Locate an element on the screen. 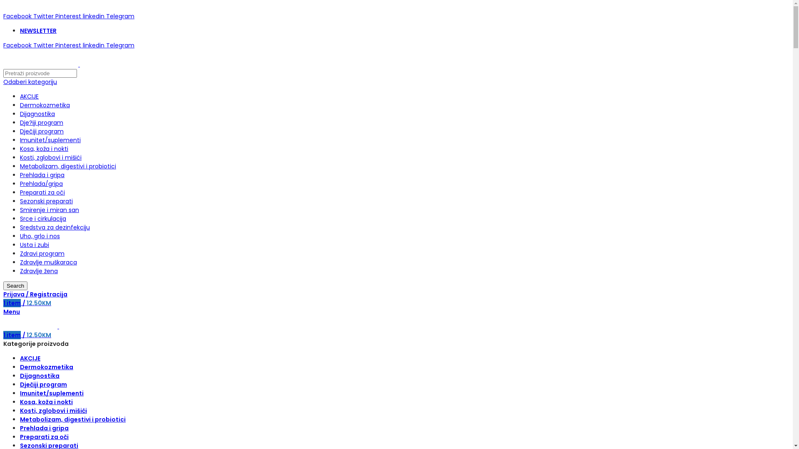  linkedin is located at coordinates (94, 45).